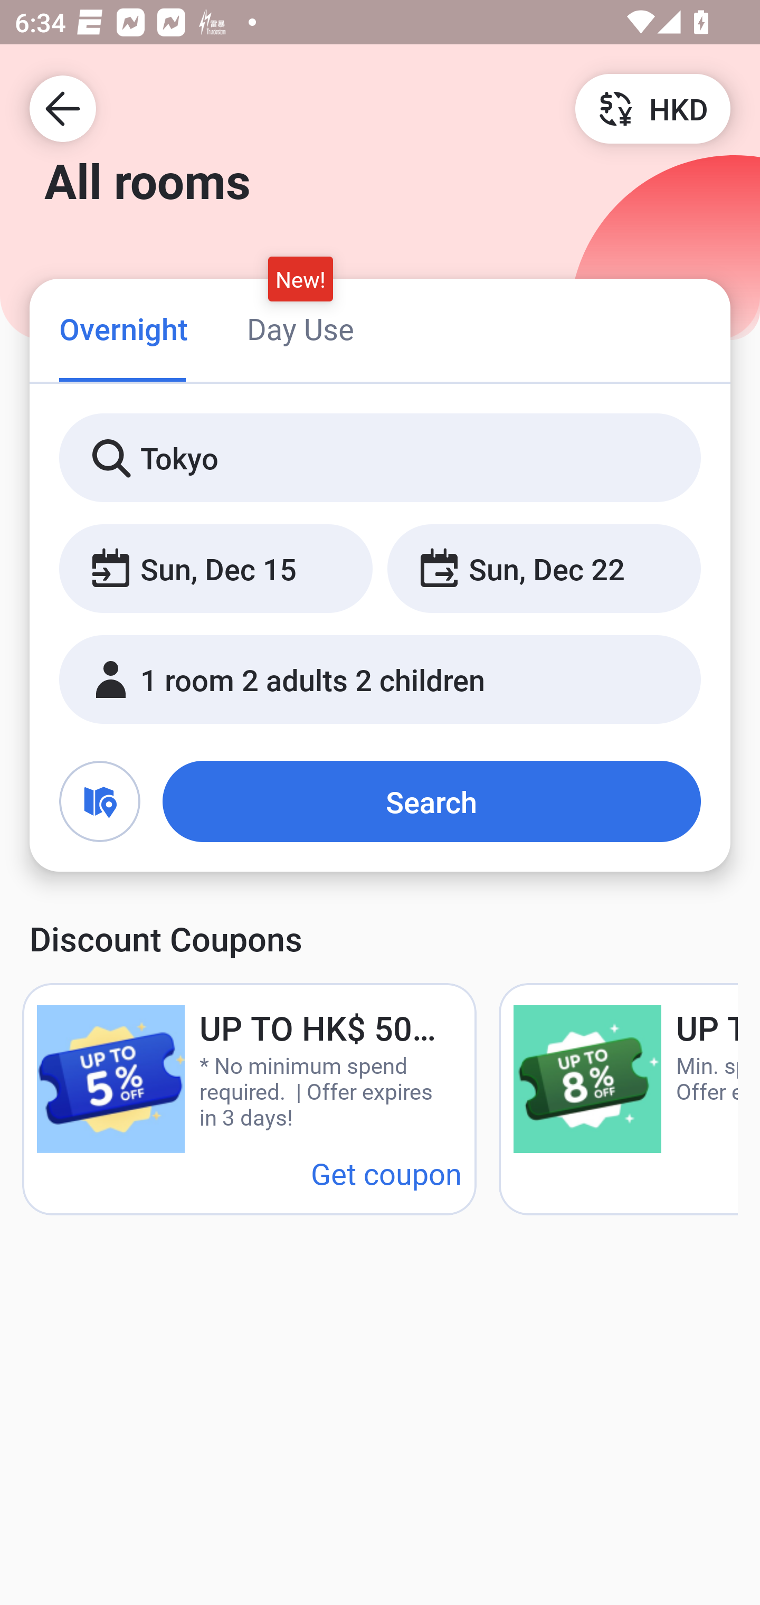 The width and height of the screenshot is (760, 1605). I want to click on New!, so click(301, 279).